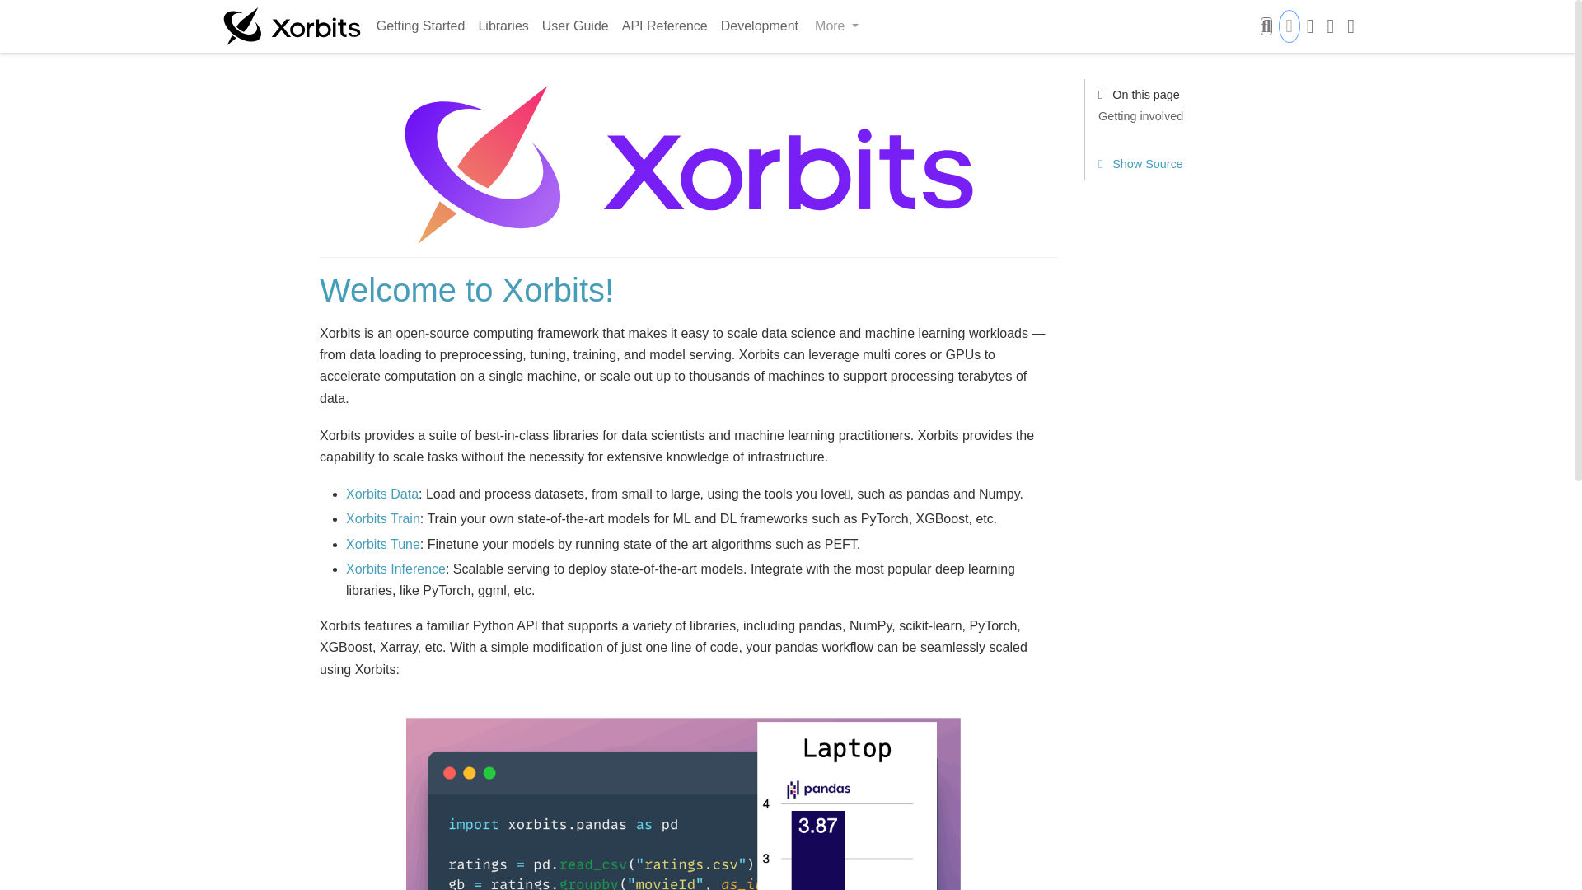  What do you see at coordinates (1350, 26) in the screenshot?
I see `Twitter` at bounding box center [1350, 26].